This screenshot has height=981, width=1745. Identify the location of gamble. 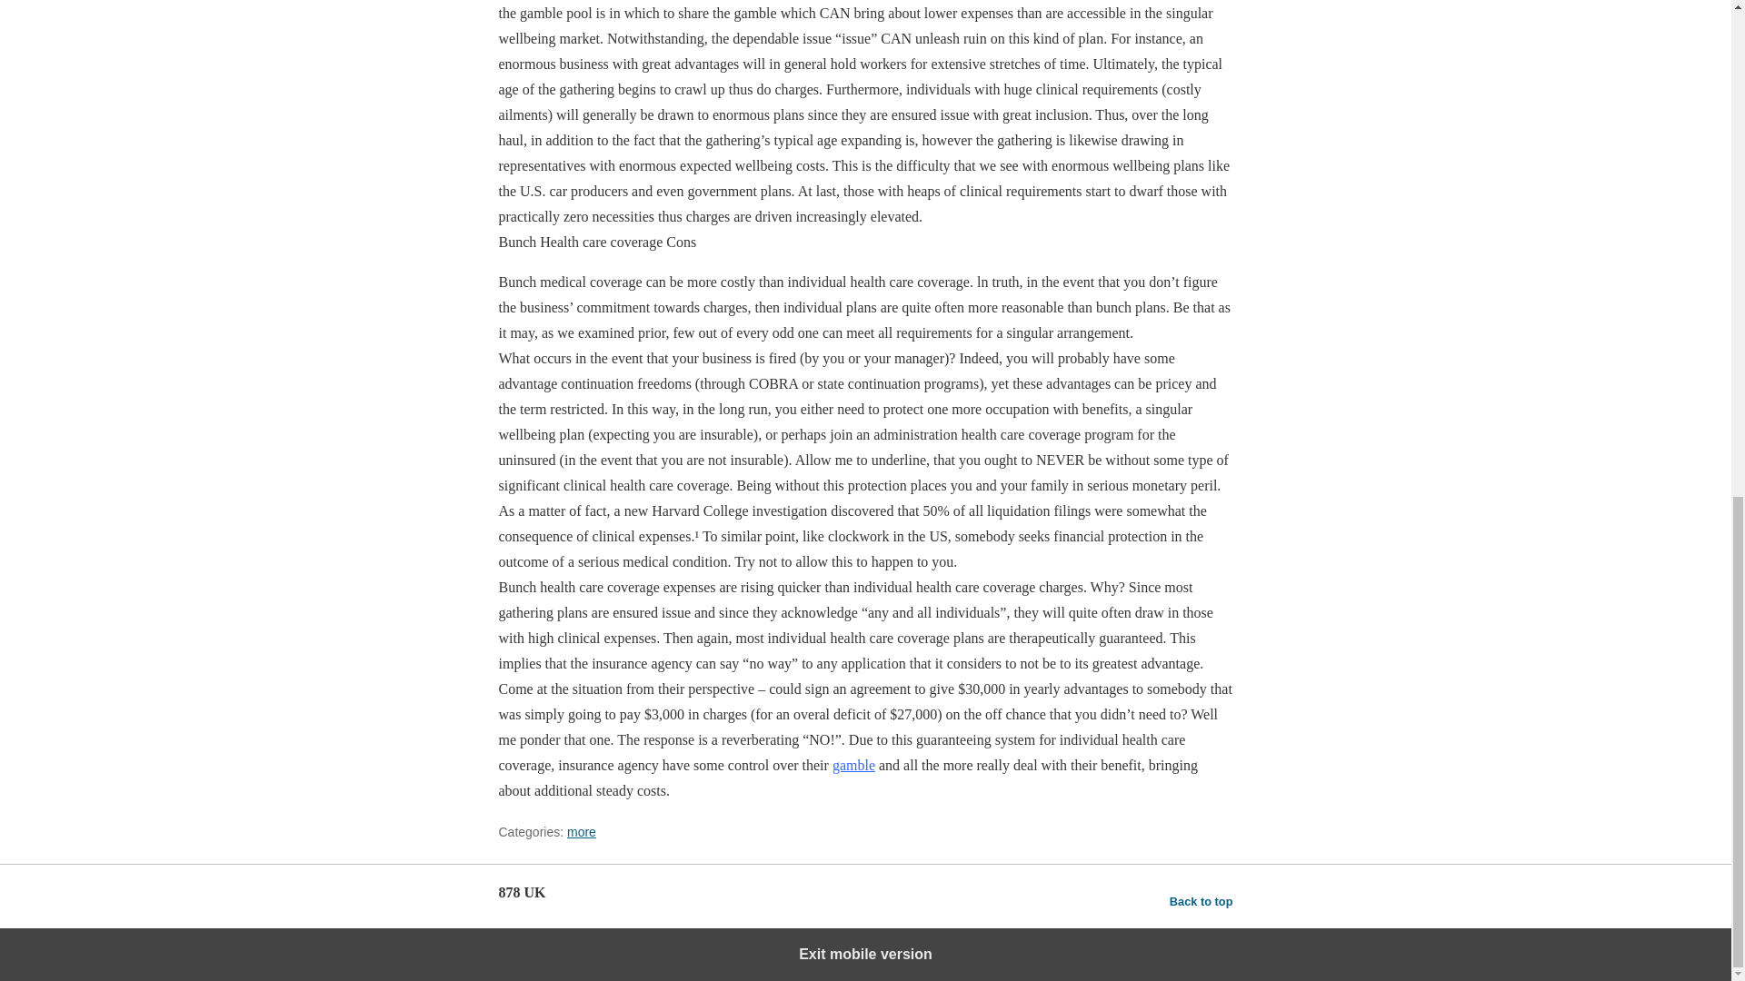
(853, 765).